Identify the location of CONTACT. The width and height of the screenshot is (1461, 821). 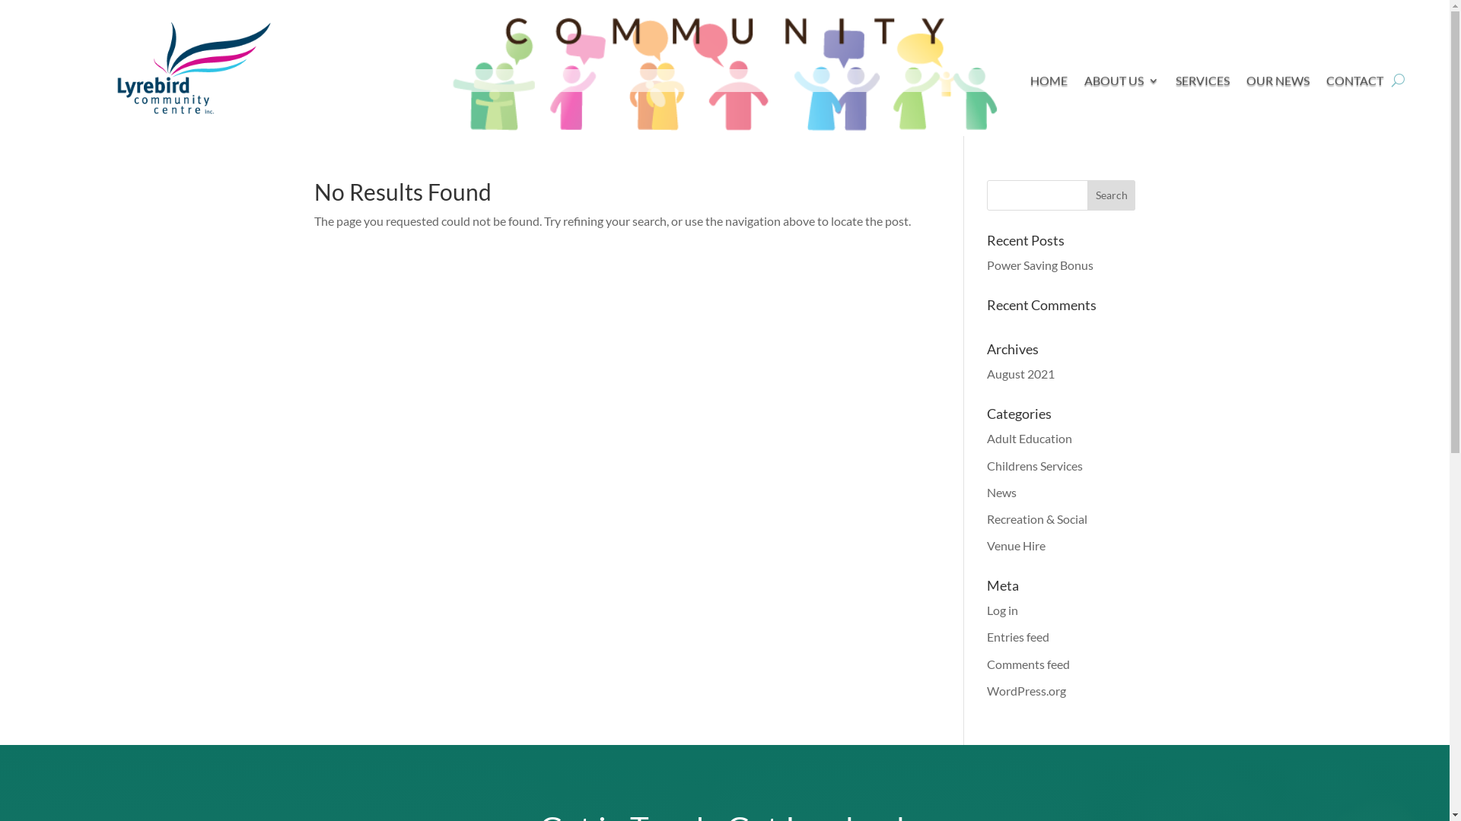
(1354, 84).